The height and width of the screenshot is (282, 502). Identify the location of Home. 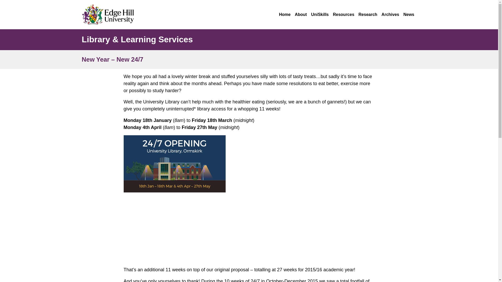
(285, 15).